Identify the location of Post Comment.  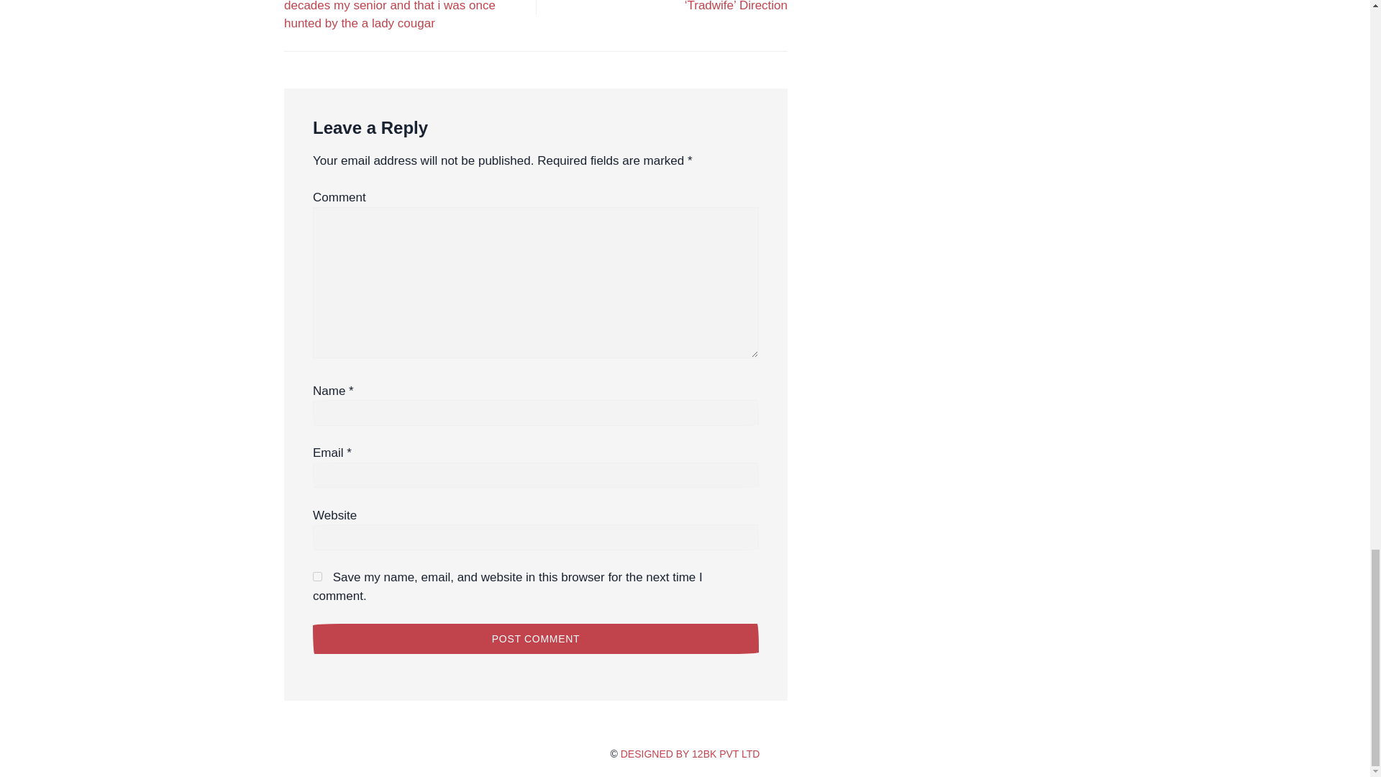
(535, 639).